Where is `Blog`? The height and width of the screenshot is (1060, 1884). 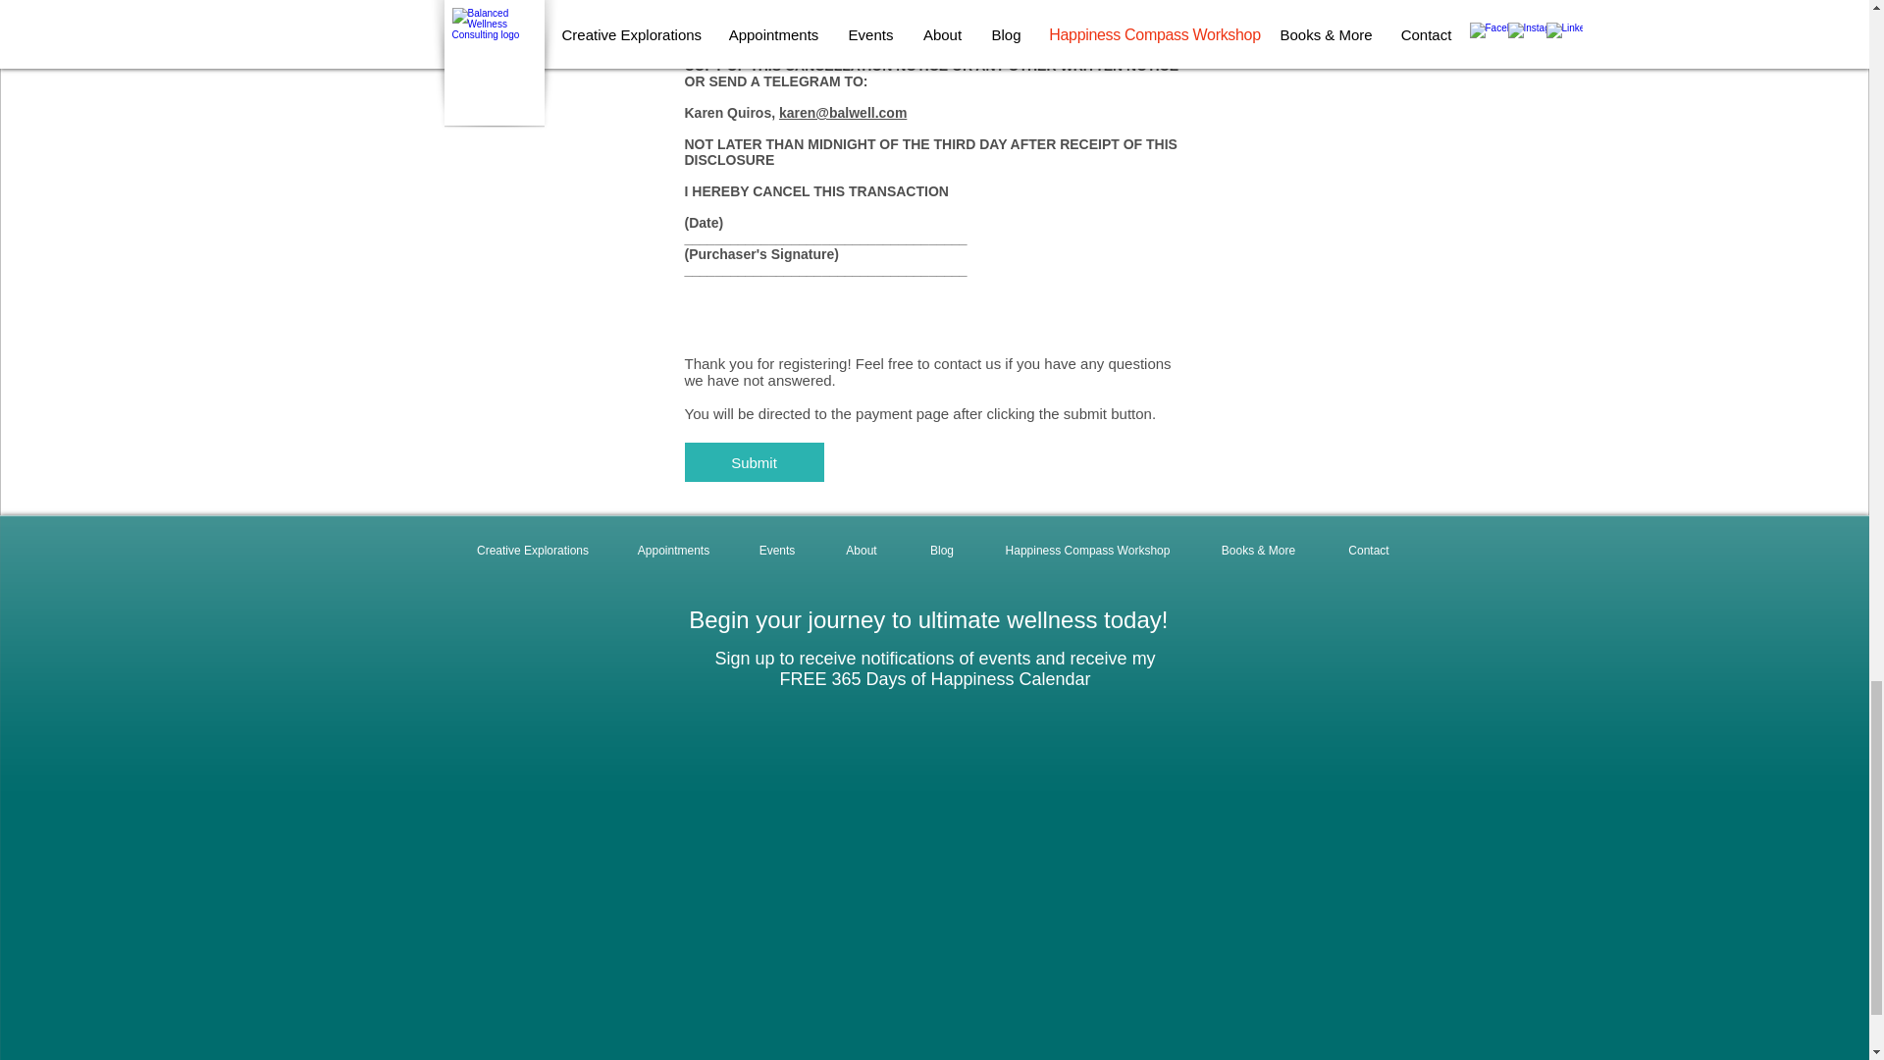
Blog is located at coordinates (940, 551).